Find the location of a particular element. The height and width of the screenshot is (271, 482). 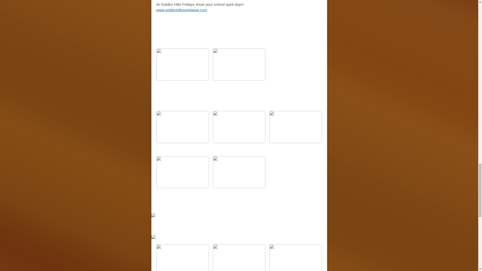

www.goldenhillsspiritwear.com is located at coordinates (182, 10).